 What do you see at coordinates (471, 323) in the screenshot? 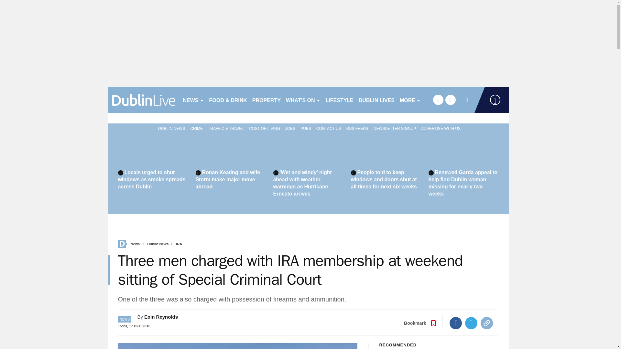
I see `Twitter` at bounding box center [471, 323].